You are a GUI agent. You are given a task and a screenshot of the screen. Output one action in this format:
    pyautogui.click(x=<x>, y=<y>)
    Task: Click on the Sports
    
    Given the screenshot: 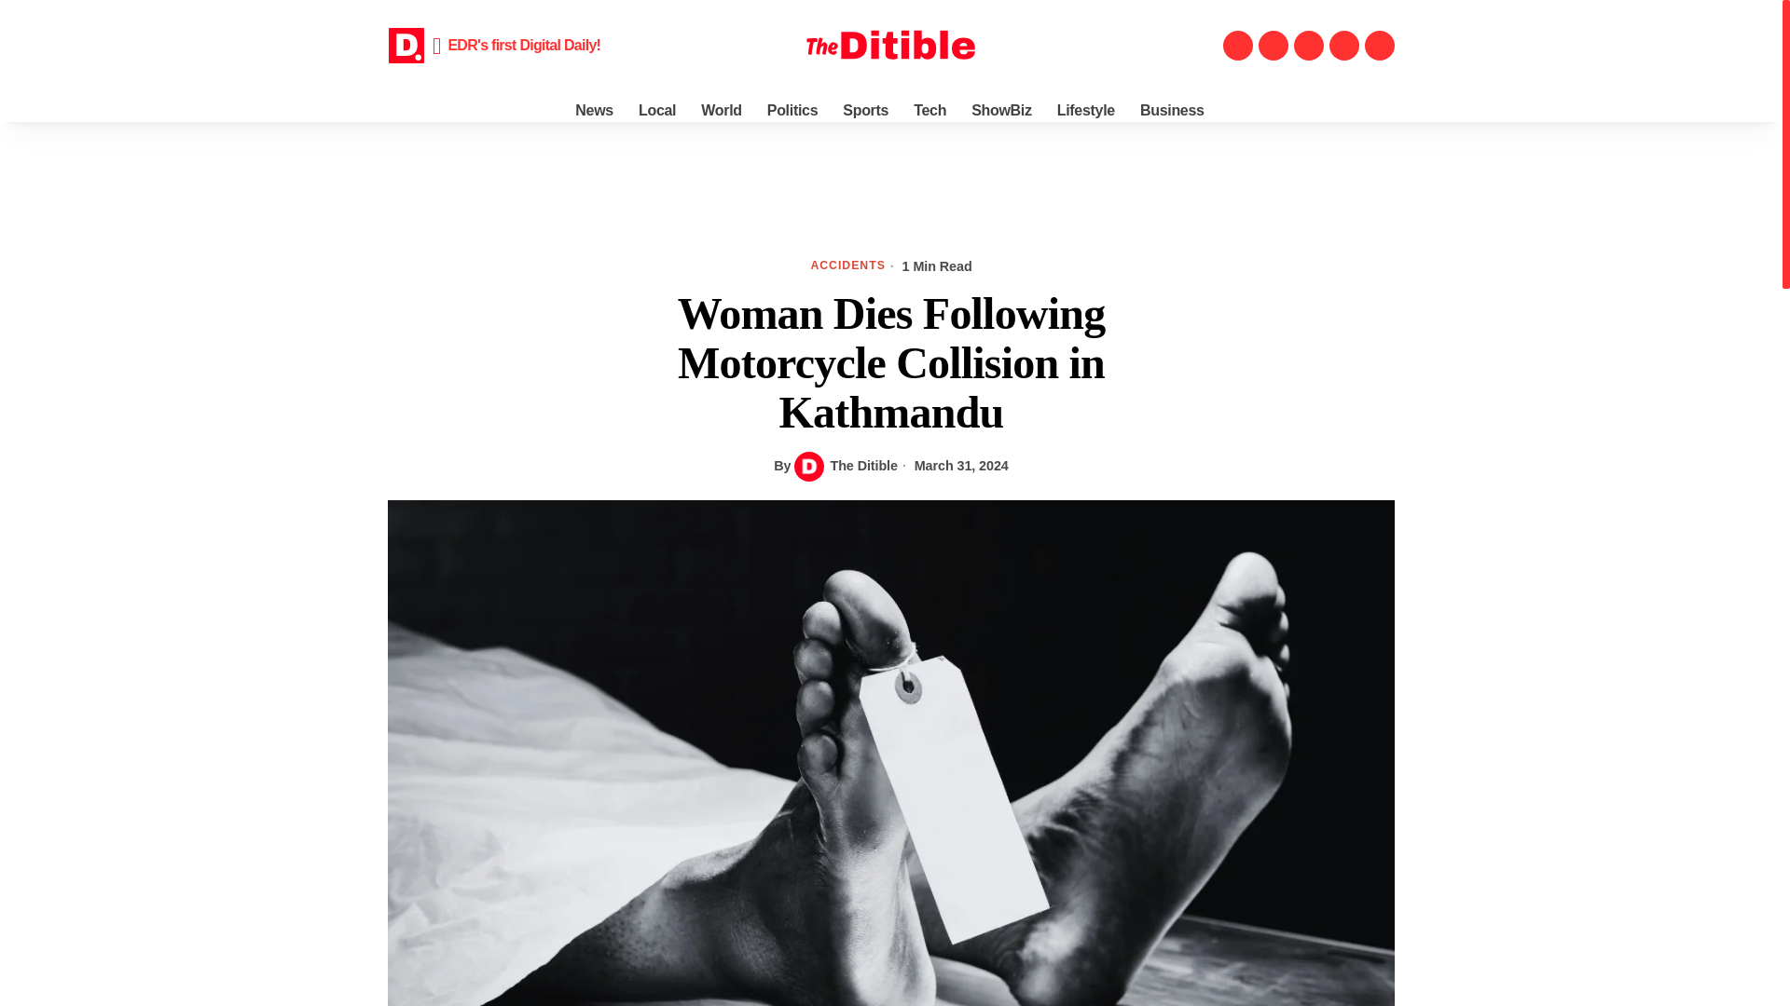 What is the action you would take?
    pyautogui.click(x=867, y=111)
    